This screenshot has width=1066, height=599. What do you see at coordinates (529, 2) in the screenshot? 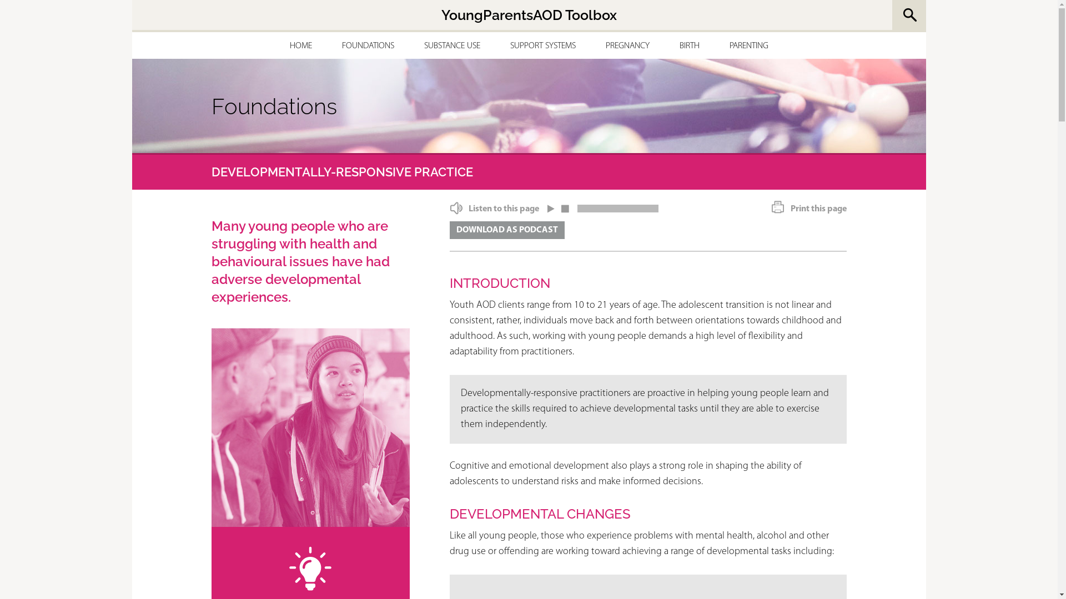
I see `Jump to navigation` at bounding box center [529, 2].